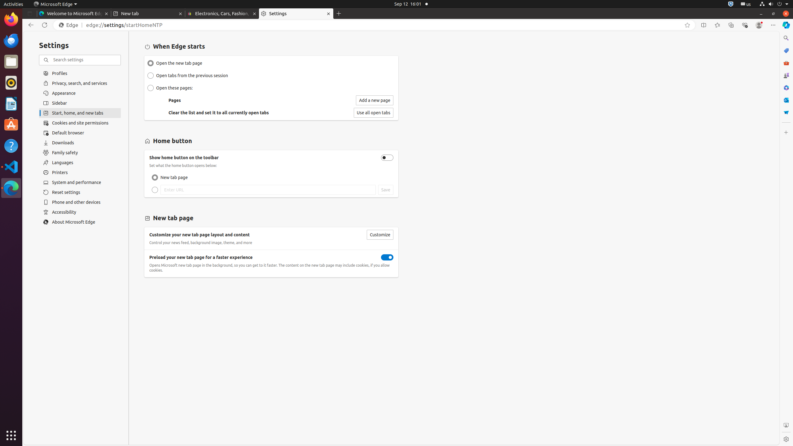 The width and height of the screenshot is (793, 446). Describe the element at coordinates (80, 103) in the screenshot. I see `Sidebar` at that location.